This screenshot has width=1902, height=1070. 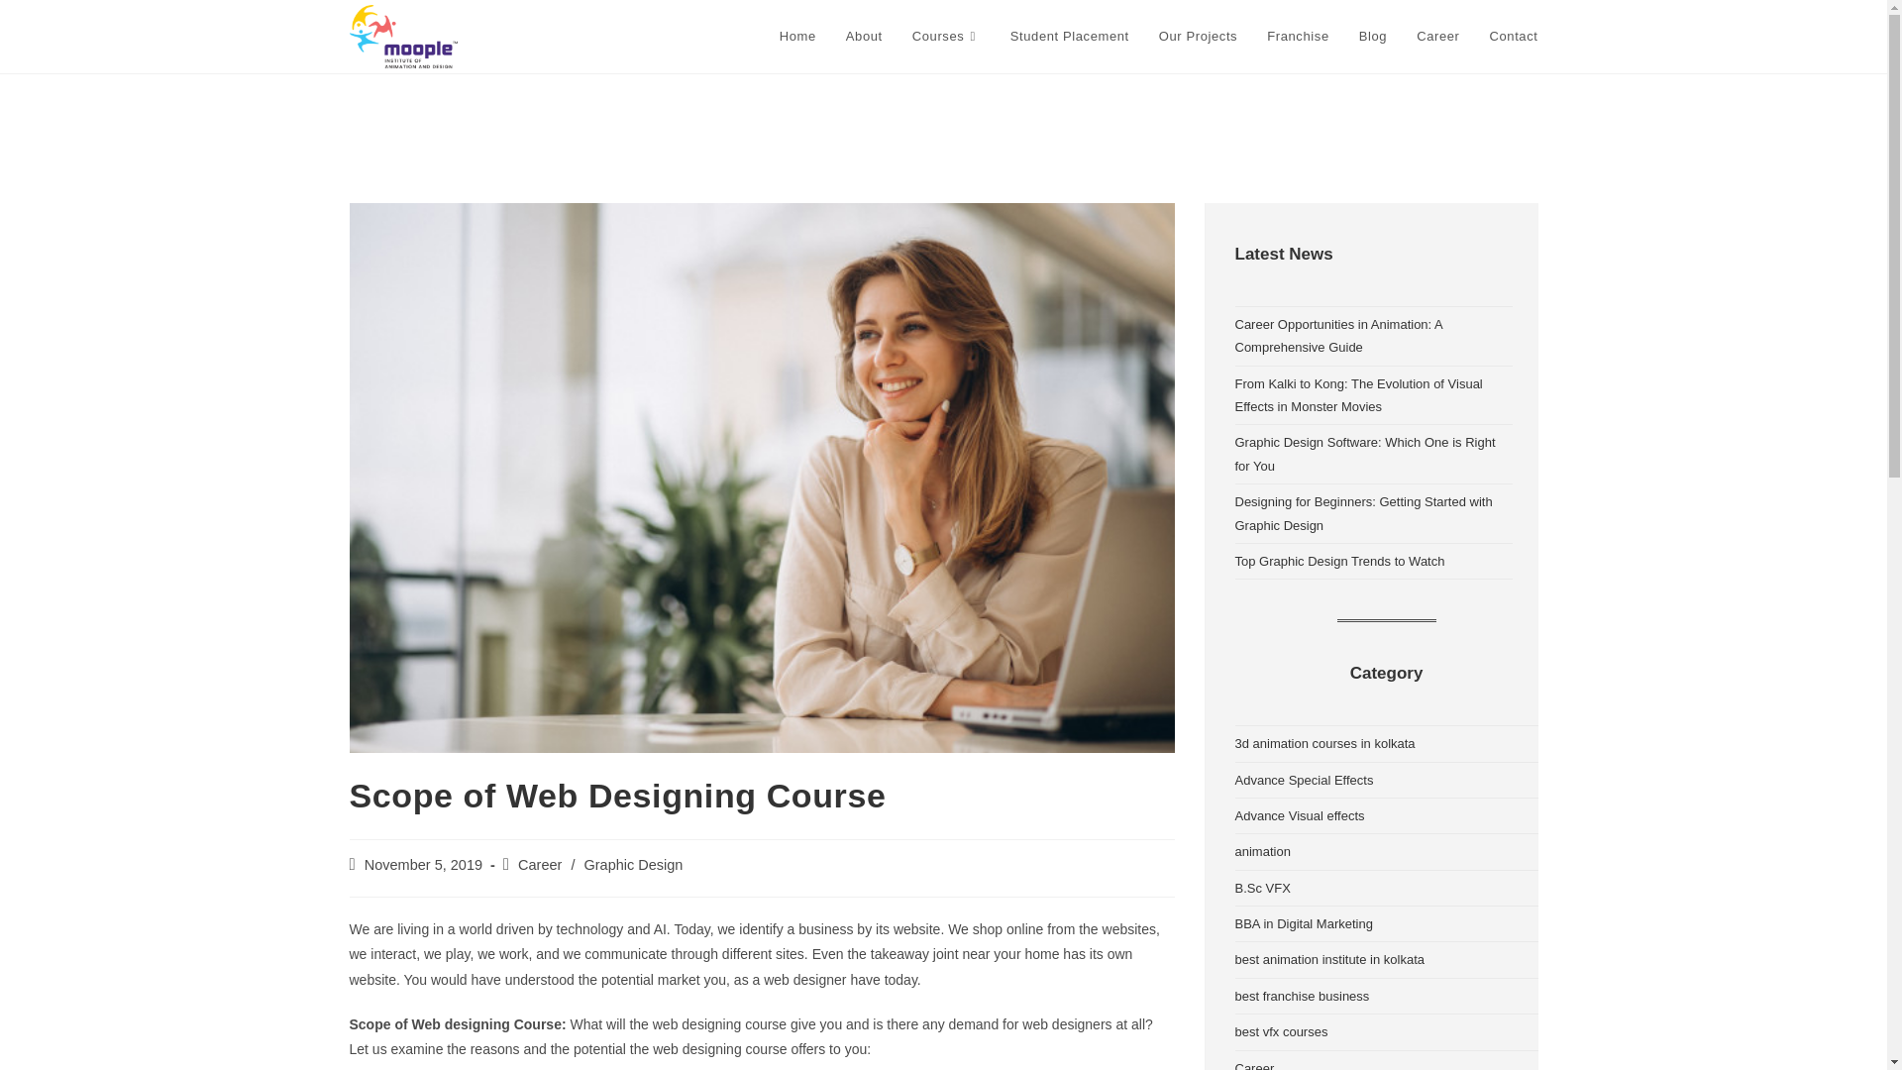 I want to click on Career, so click(x=539, y=865).